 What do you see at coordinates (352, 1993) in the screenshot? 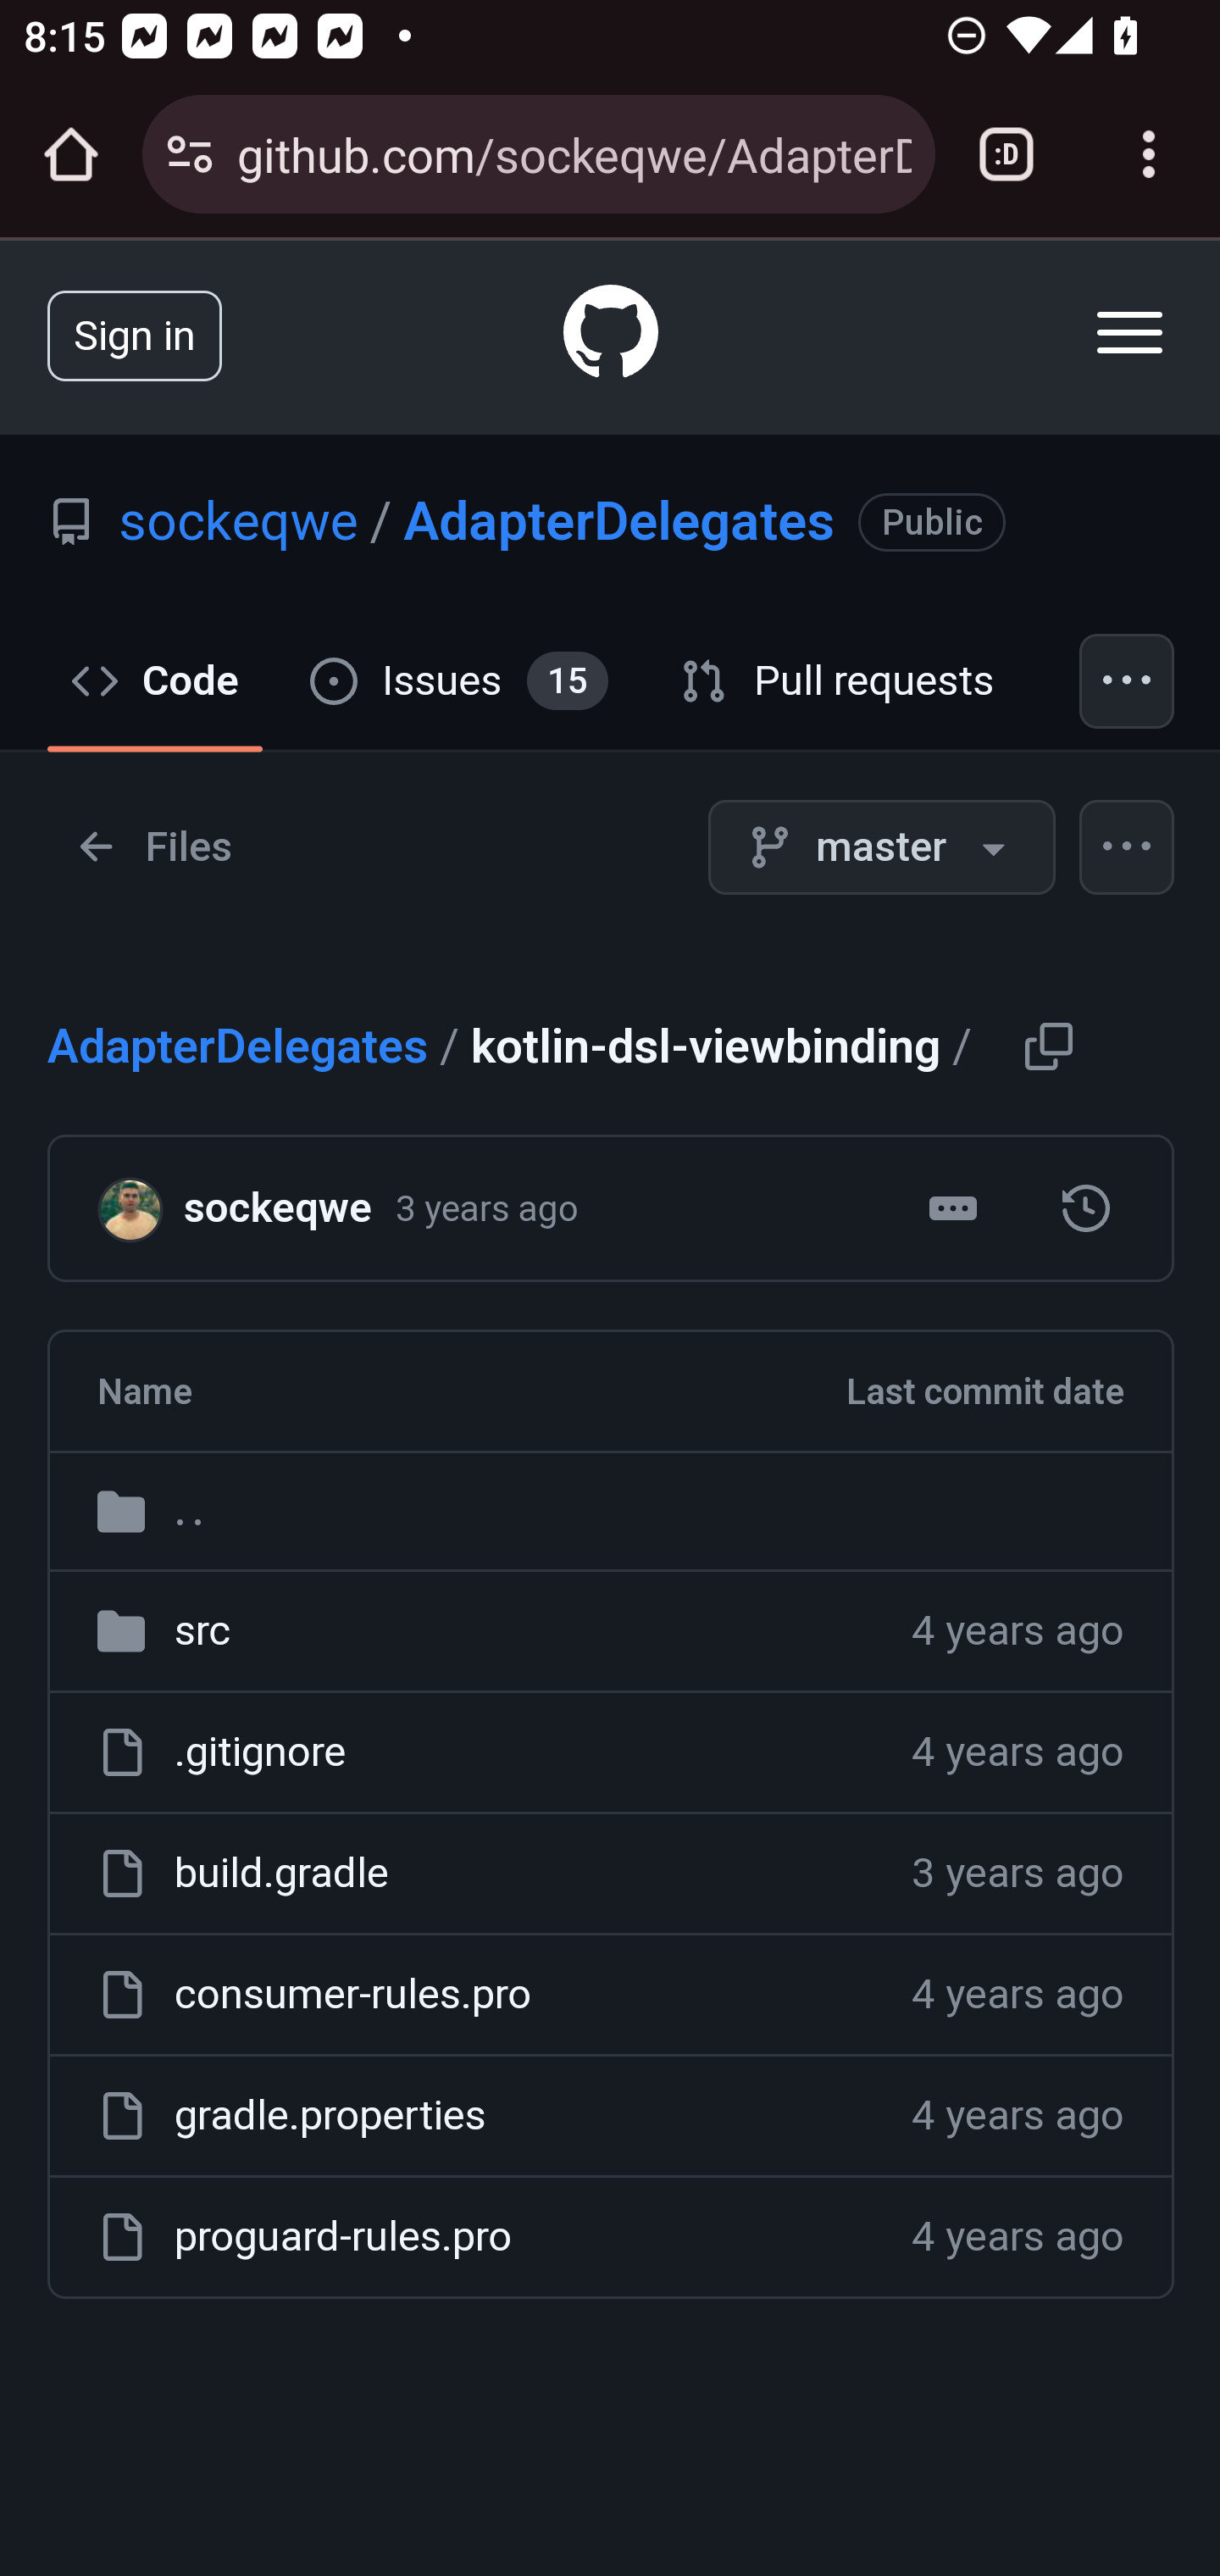
I see `consumer-rules.pro, (File) consumer-rules.pro` at bounding box center [352, 1993].